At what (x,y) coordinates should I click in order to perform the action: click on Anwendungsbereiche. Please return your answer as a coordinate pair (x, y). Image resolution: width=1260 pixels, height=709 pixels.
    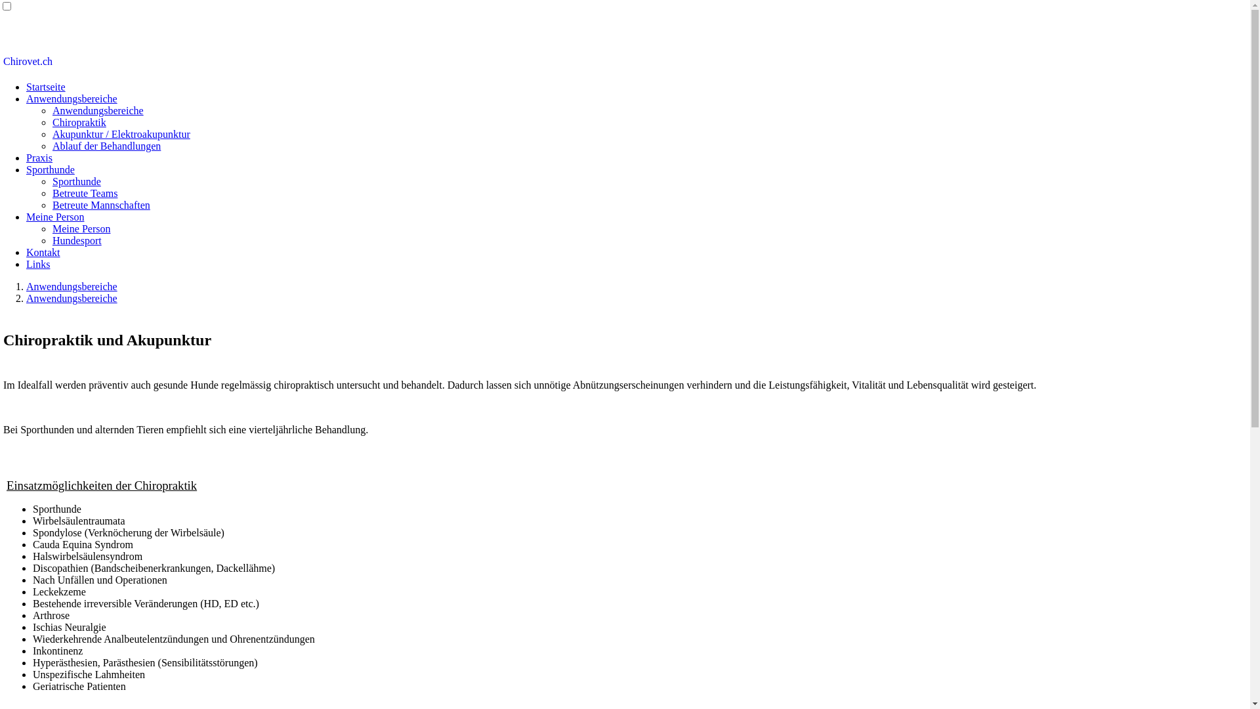
    Looking at the image, I should click on (72, 98).